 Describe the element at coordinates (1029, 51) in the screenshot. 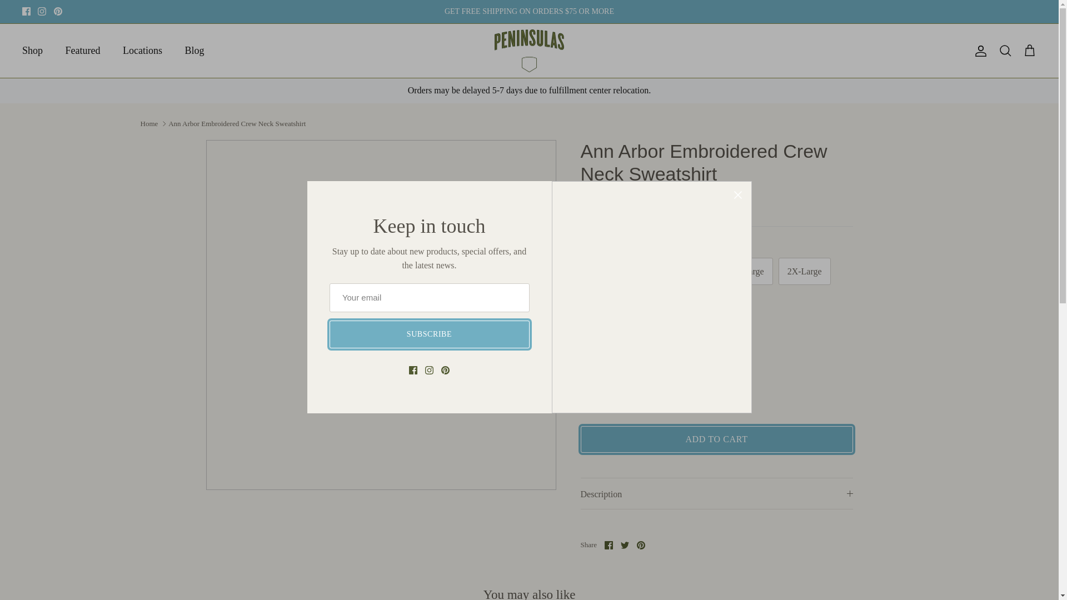

I see `Cart` at that location.